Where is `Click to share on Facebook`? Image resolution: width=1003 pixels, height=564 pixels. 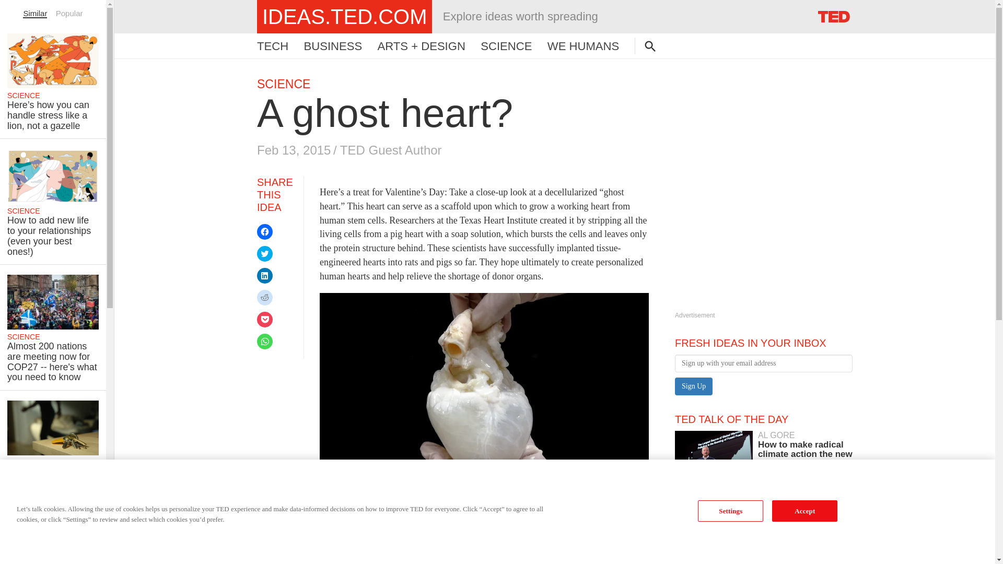
Click to share on Facebook is located at coordinates (264, 232).